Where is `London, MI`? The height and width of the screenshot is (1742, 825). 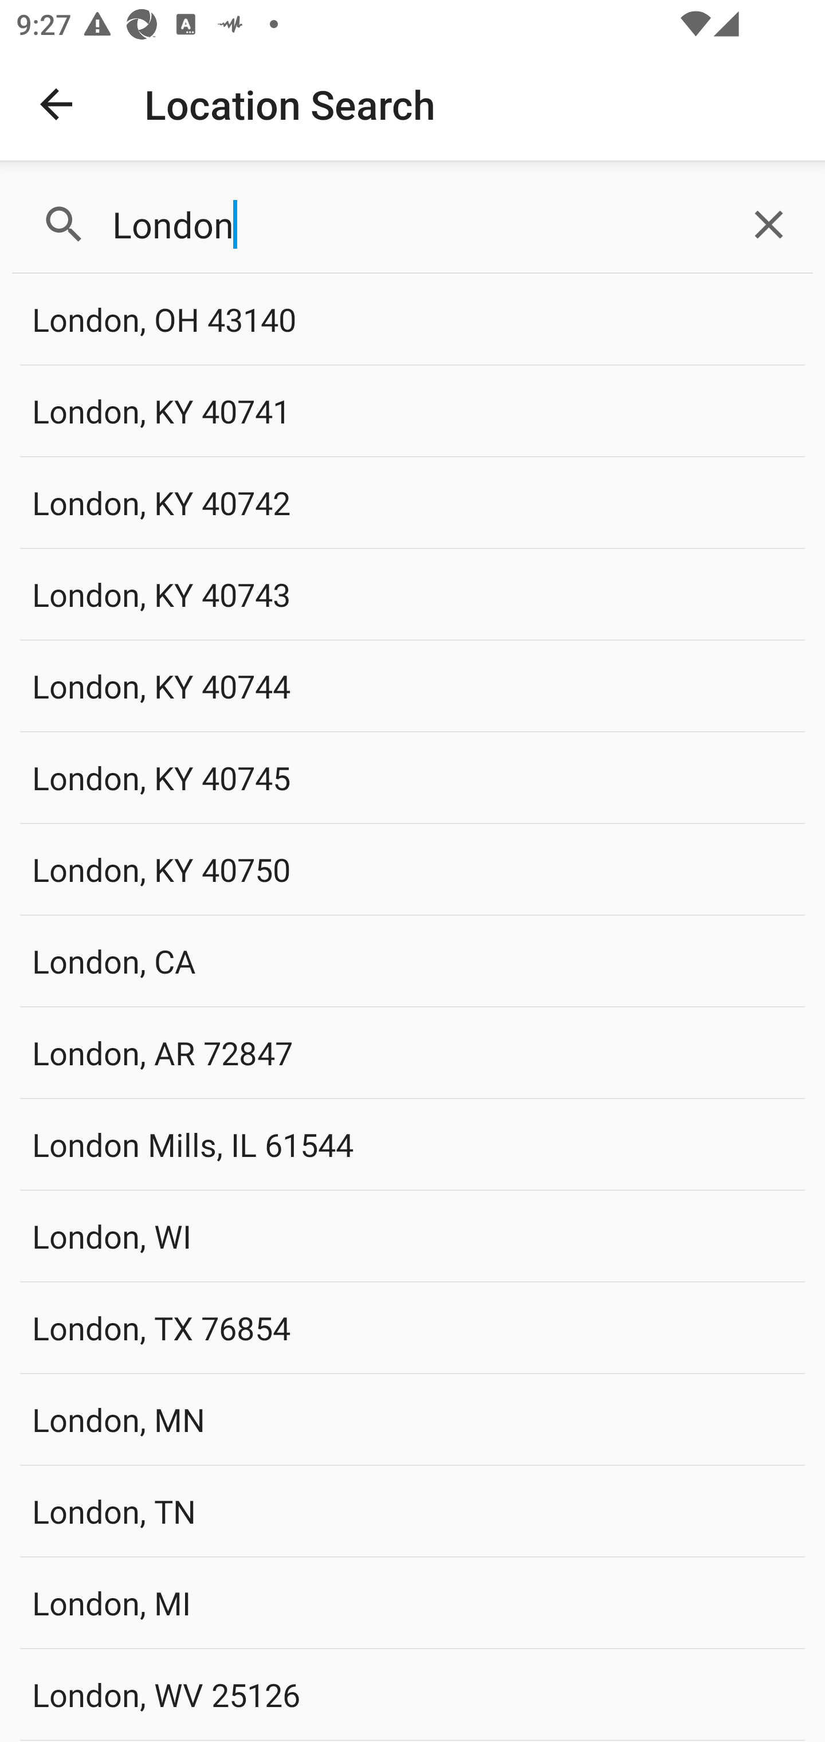 London, MI is located at coordinates (412, 1602).